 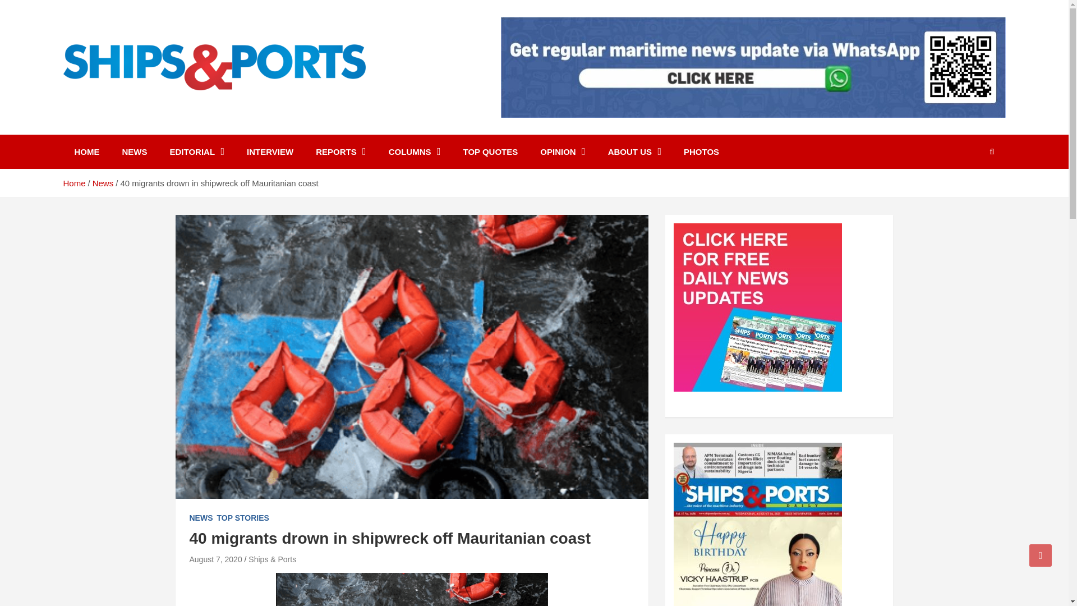 I want to click on News, so click(x=103, y=183).